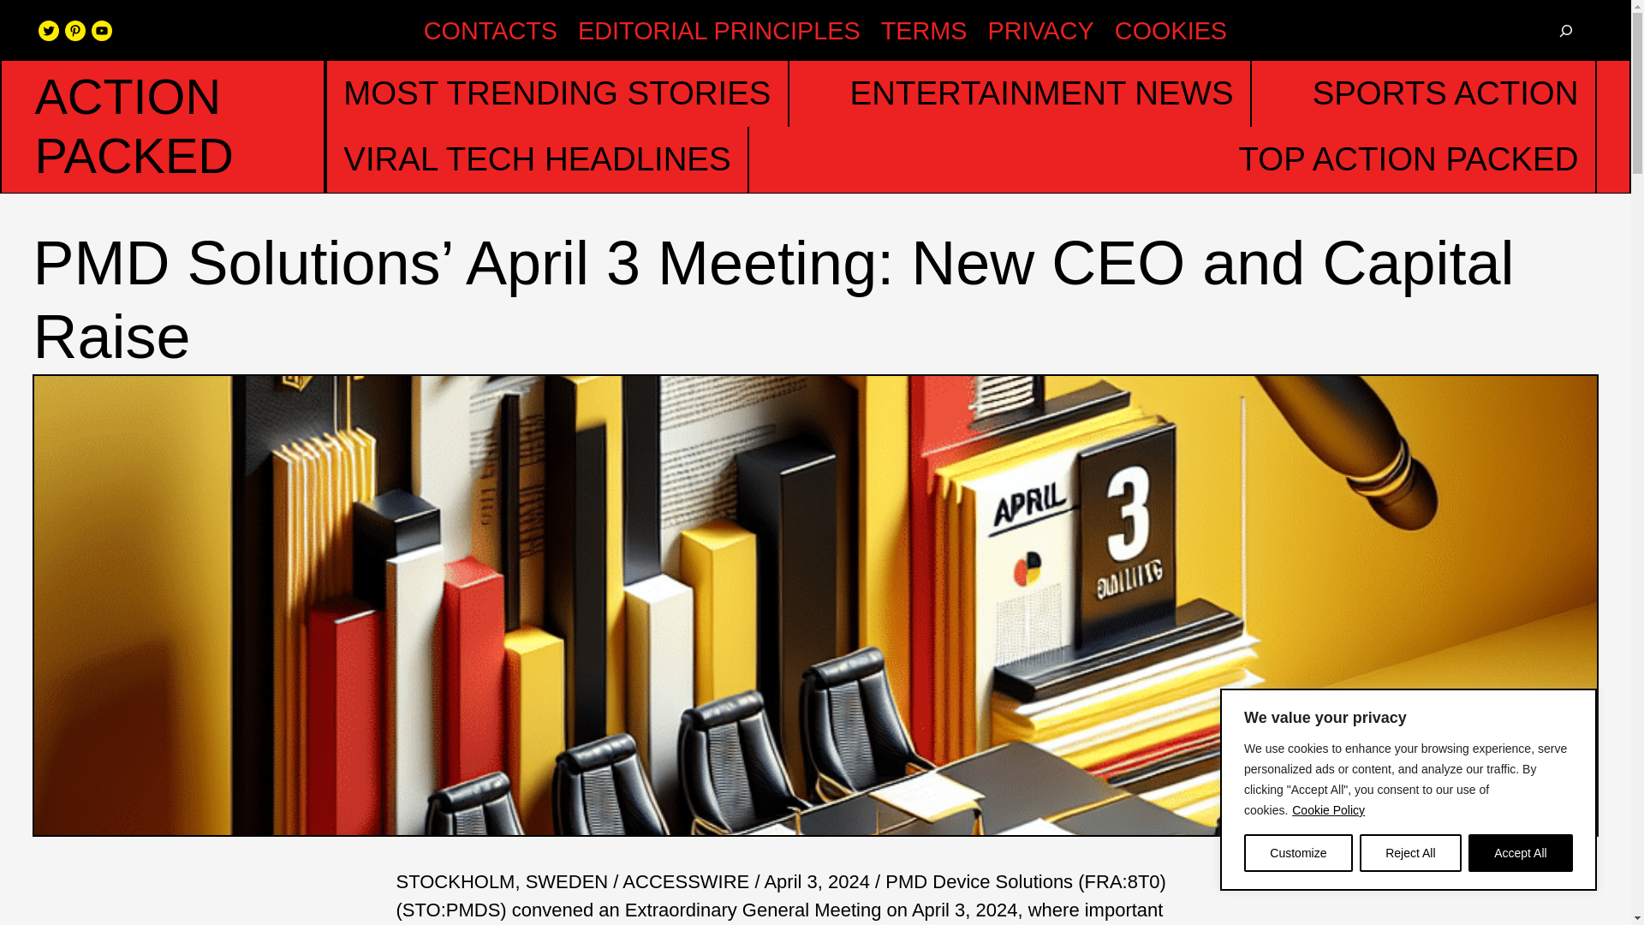 This screenshot has height=925, width=1644. What do you see at coordinates (557, 93) in the screenshot?
I see `MOST TRENDING STORIES` at bounding box center [557, 93].